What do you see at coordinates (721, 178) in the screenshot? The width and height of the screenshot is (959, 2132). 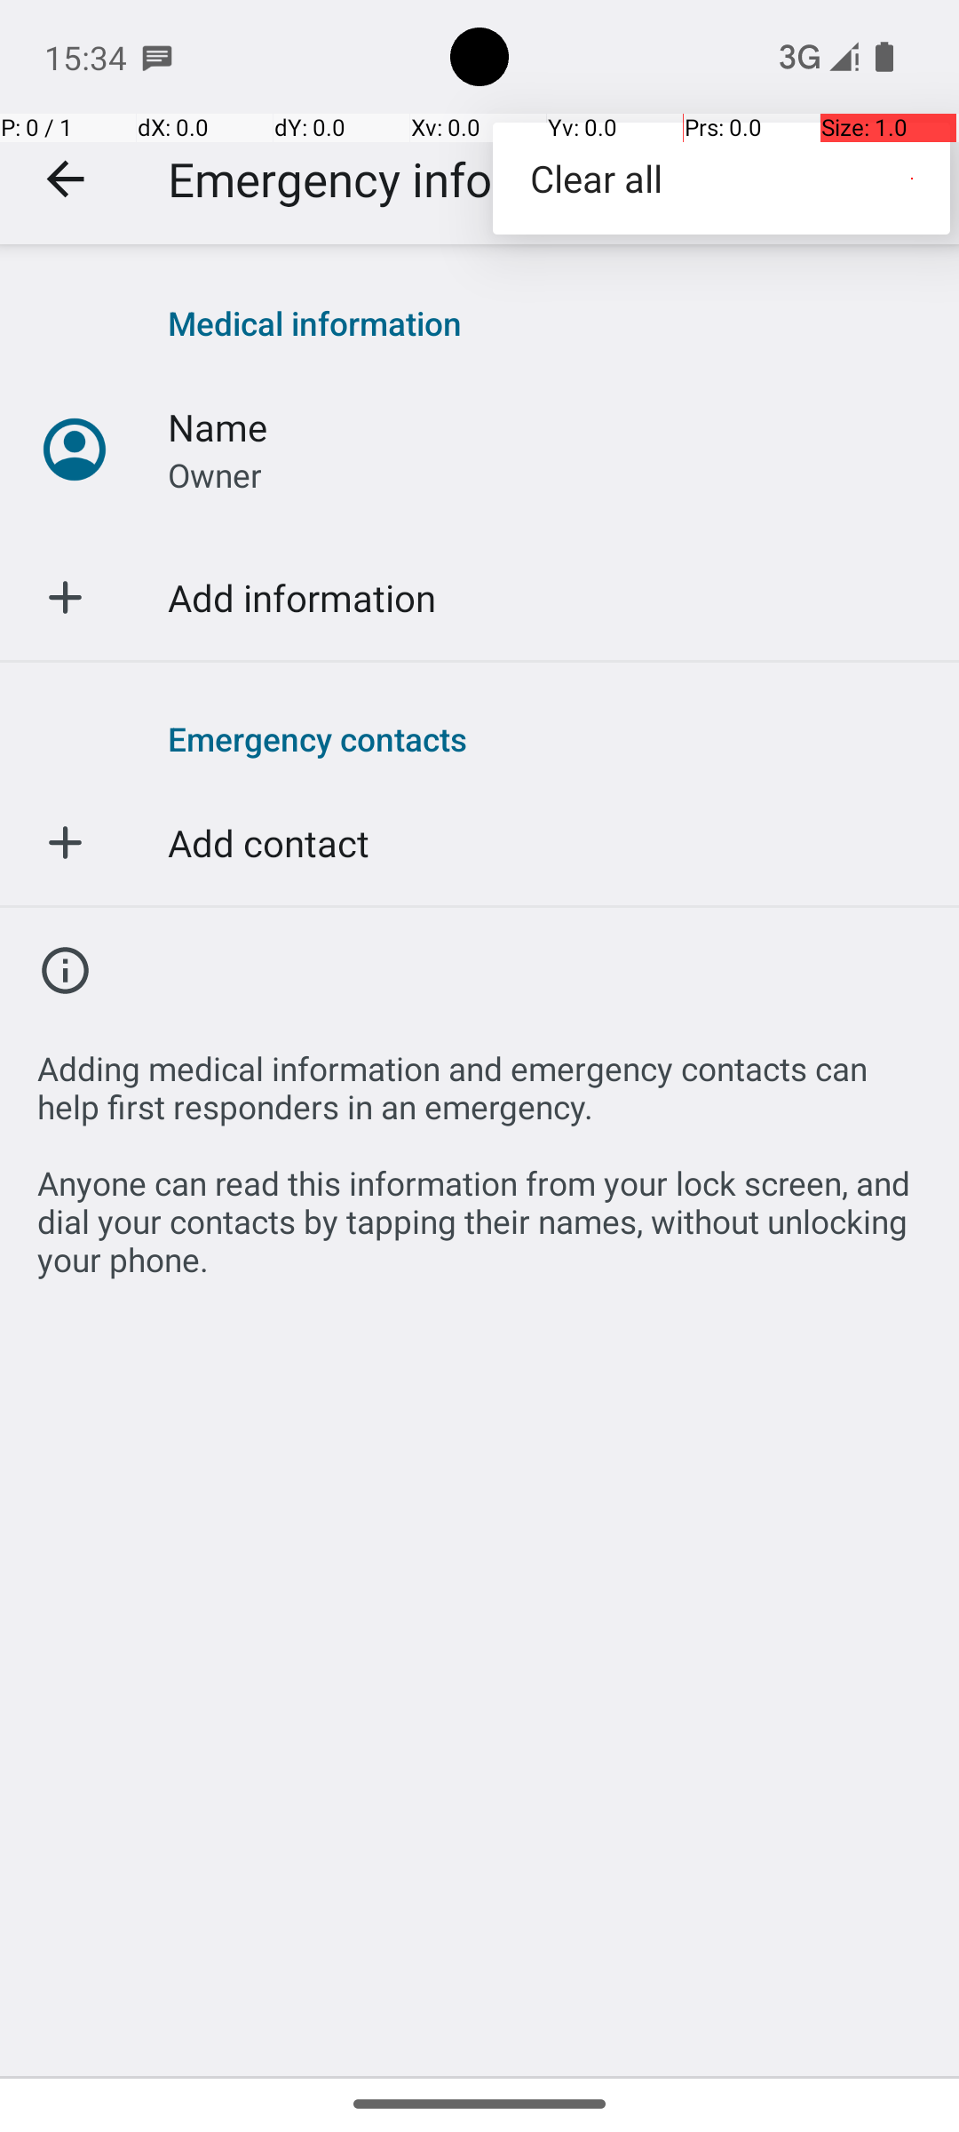 I see `Clear all` at bounding box center [721, 178].